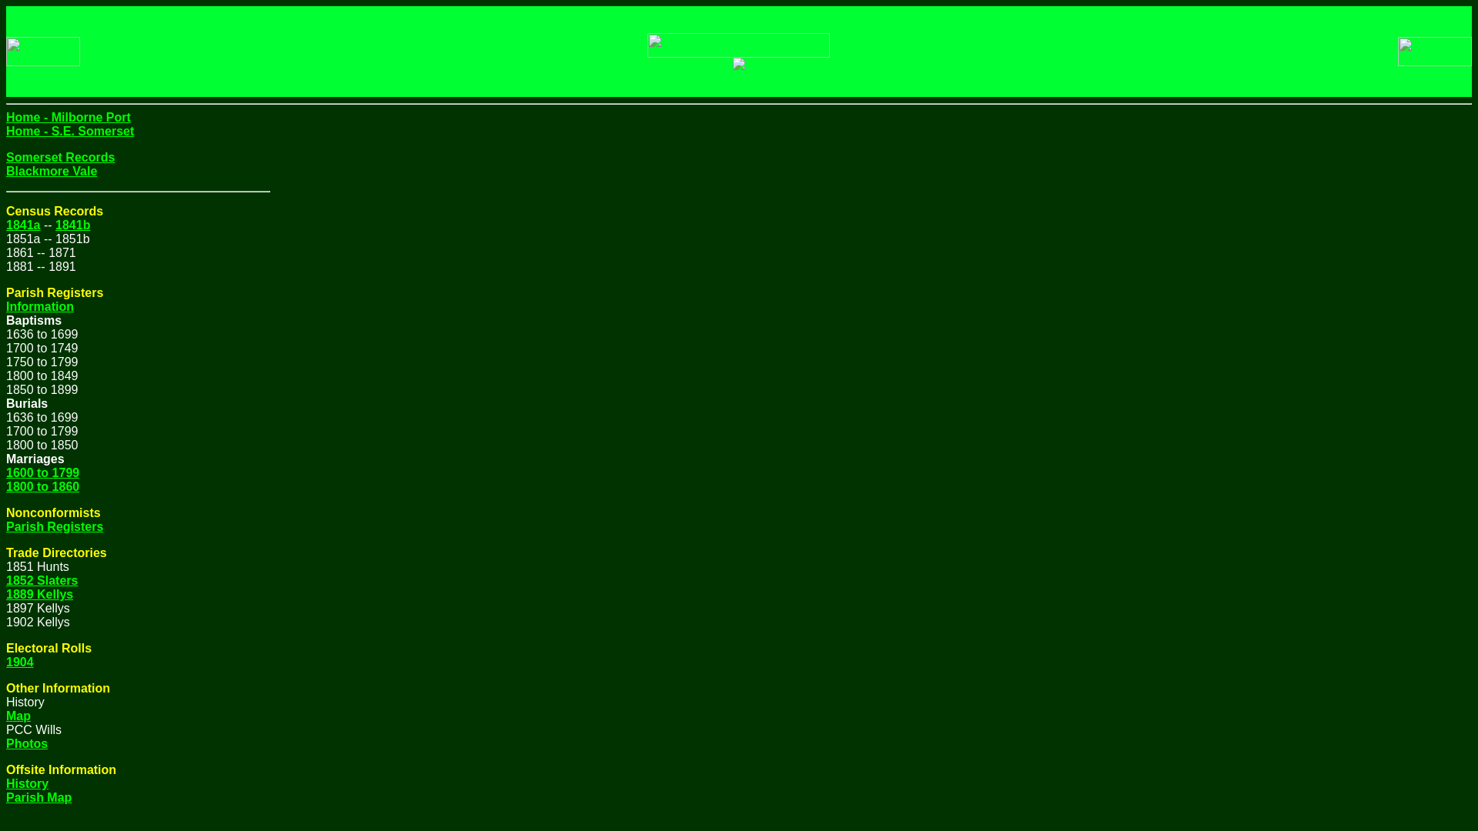 The height and width of the screenshot is (831, 1478). Describe the element at coordinates (38, 594) in the screenshot. I see `1889 Kellys` at that location.